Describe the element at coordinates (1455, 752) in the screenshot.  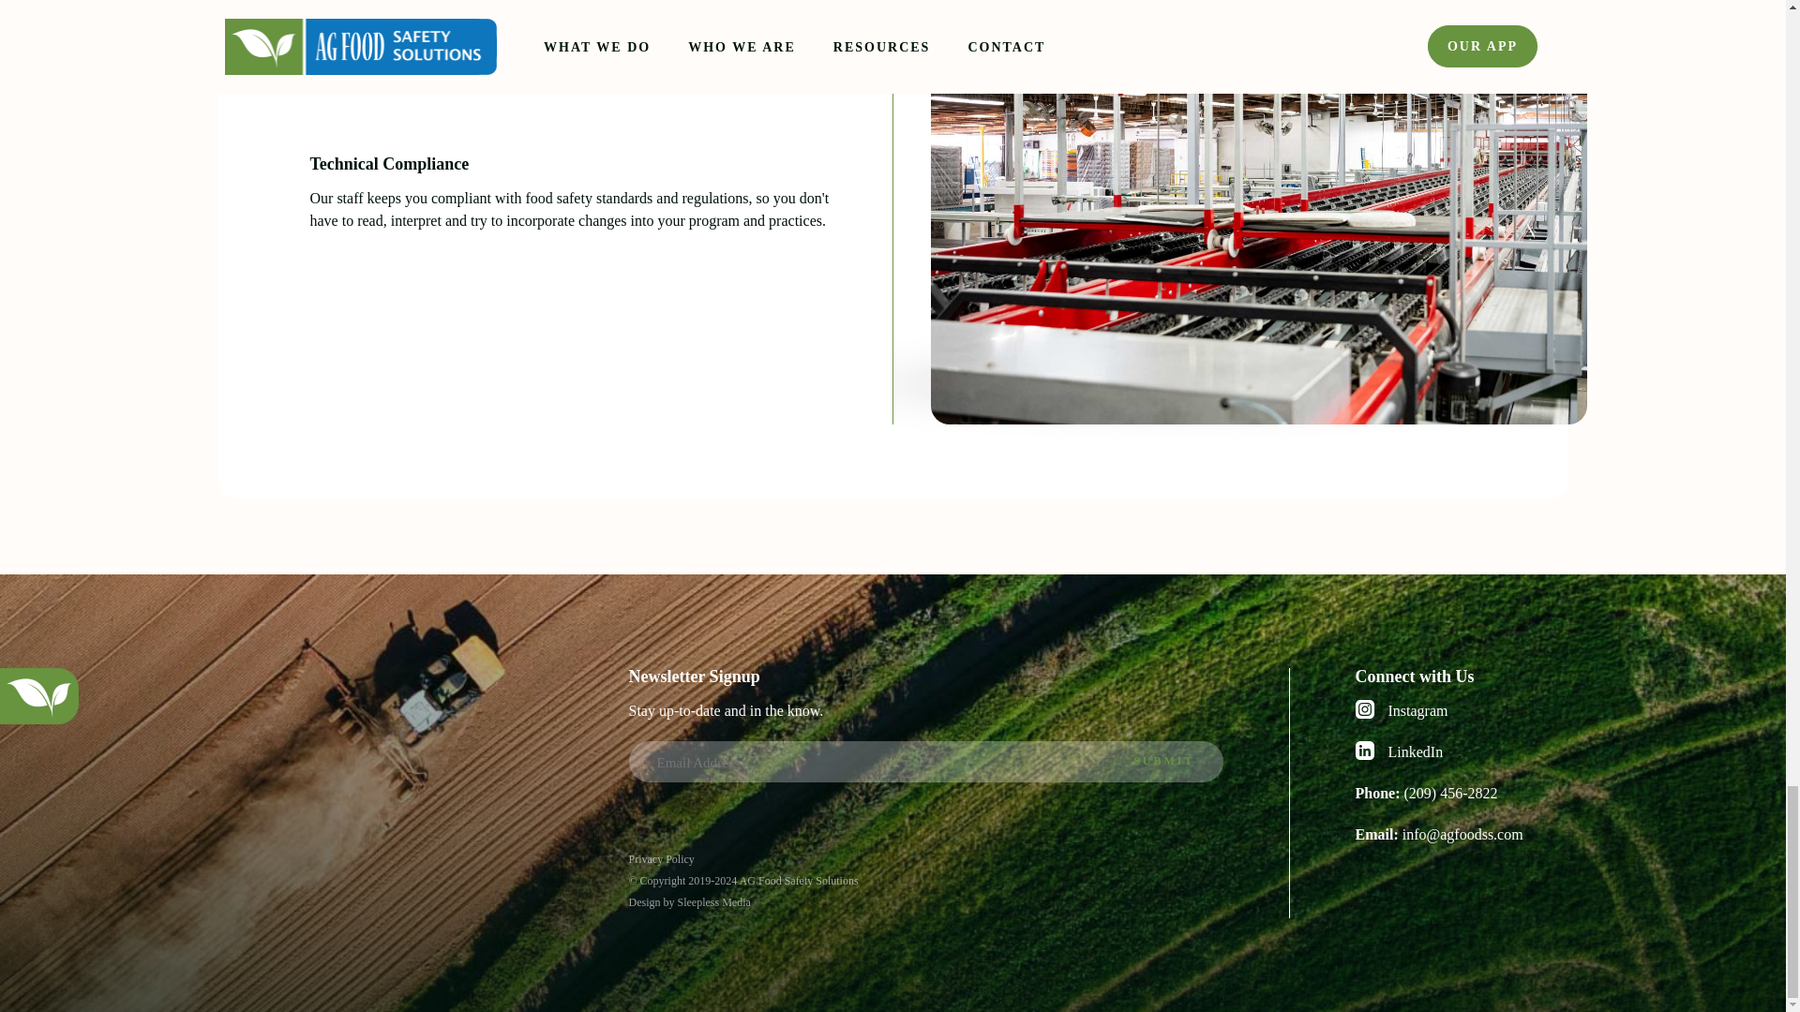
I see `LinkedIn` at that location.